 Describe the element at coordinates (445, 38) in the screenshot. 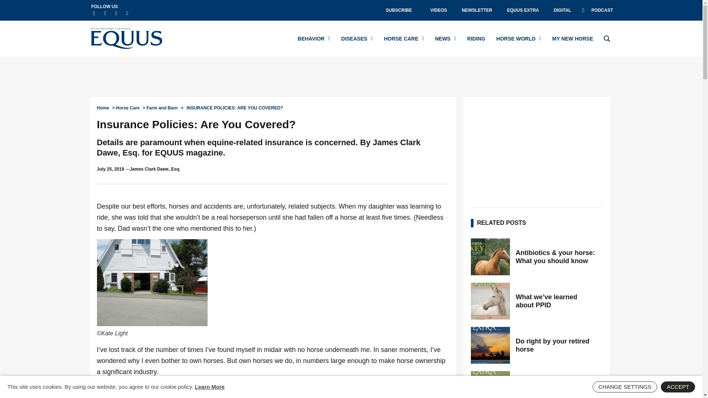

I see `NEWS` at that location.